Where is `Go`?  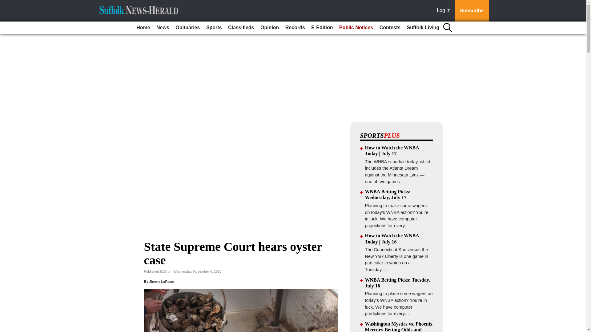 Go is located at coordinates (6, 4).